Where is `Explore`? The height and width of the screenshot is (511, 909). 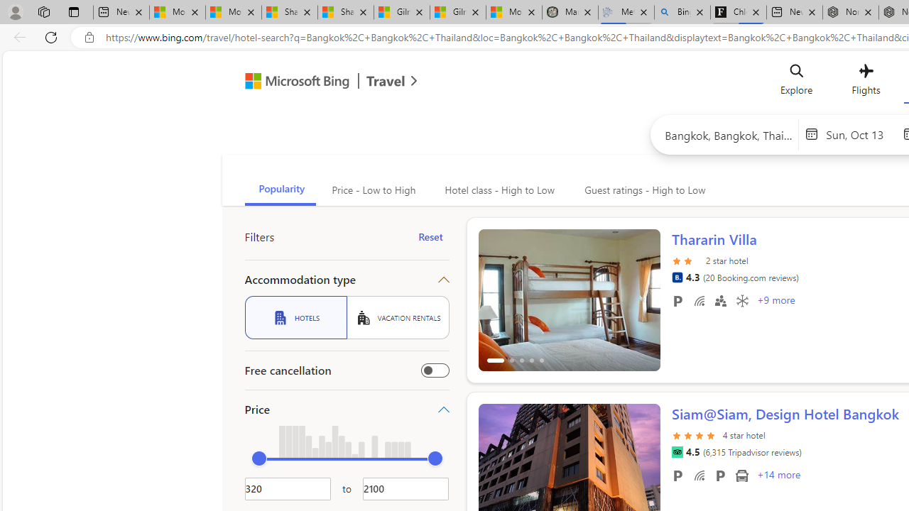
Explore is located at coordinates (797, 82).